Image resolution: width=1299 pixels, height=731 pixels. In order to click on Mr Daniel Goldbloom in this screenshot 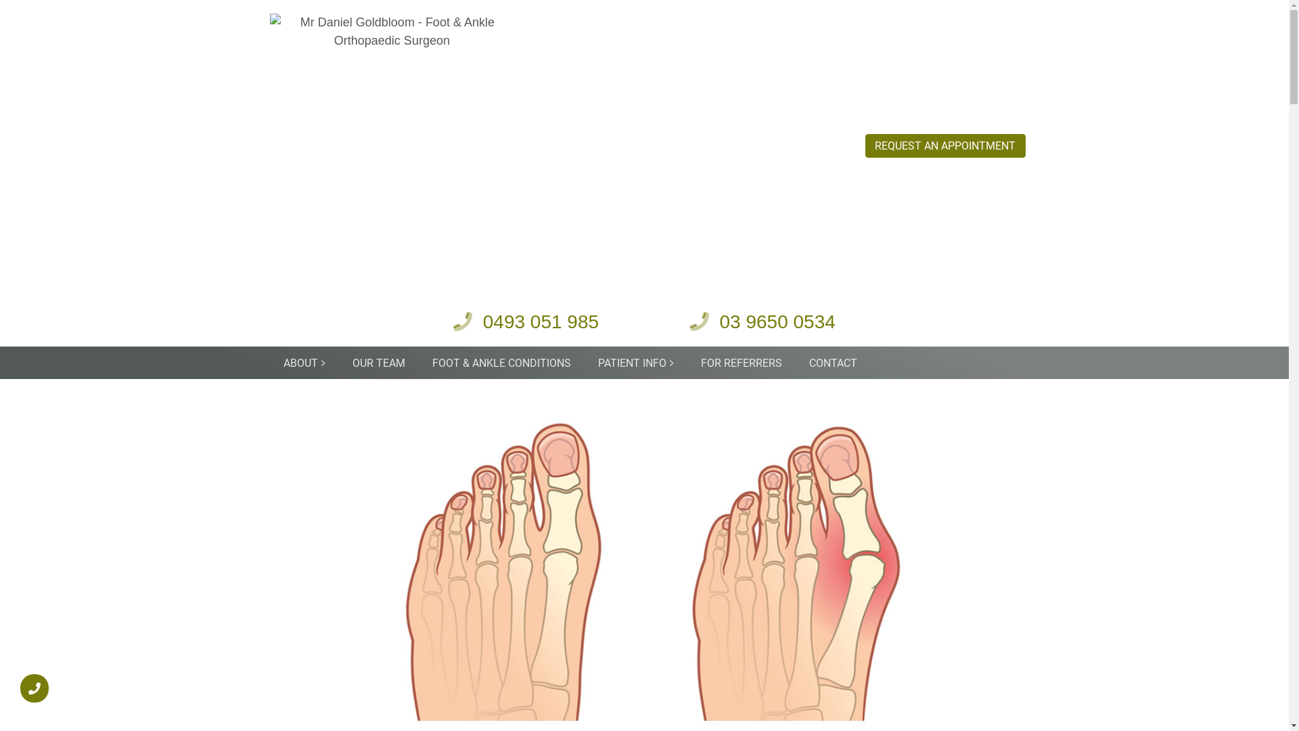, I will do `click(392, 149)`.